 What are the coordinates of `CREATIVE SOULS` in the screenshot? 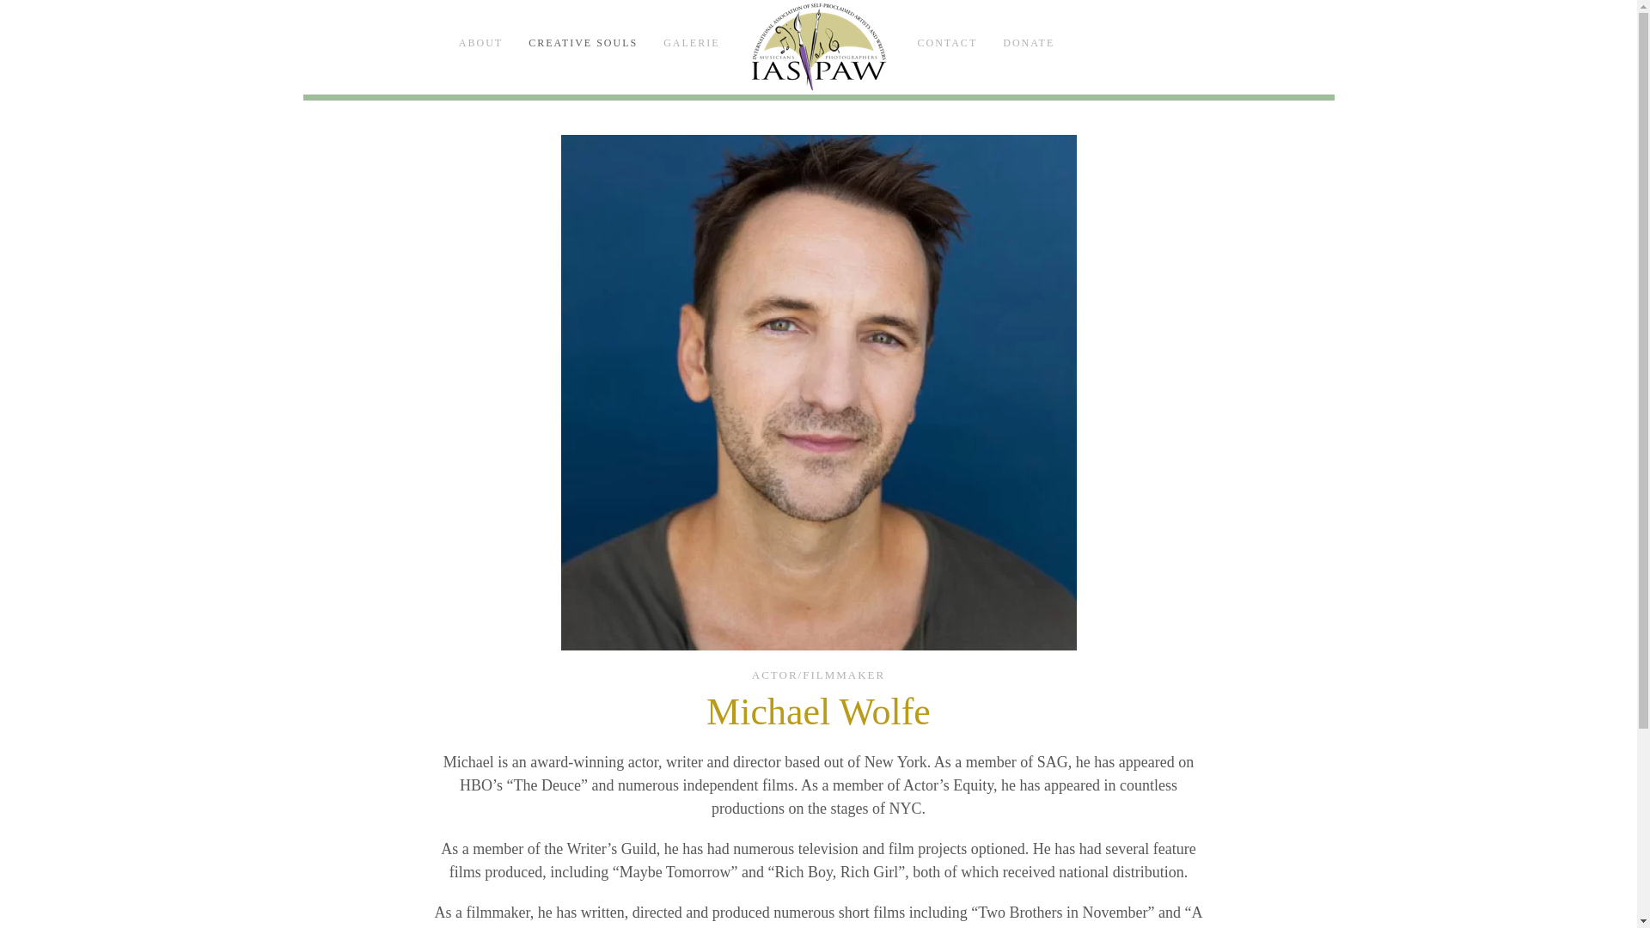 It's located at (583, 43).